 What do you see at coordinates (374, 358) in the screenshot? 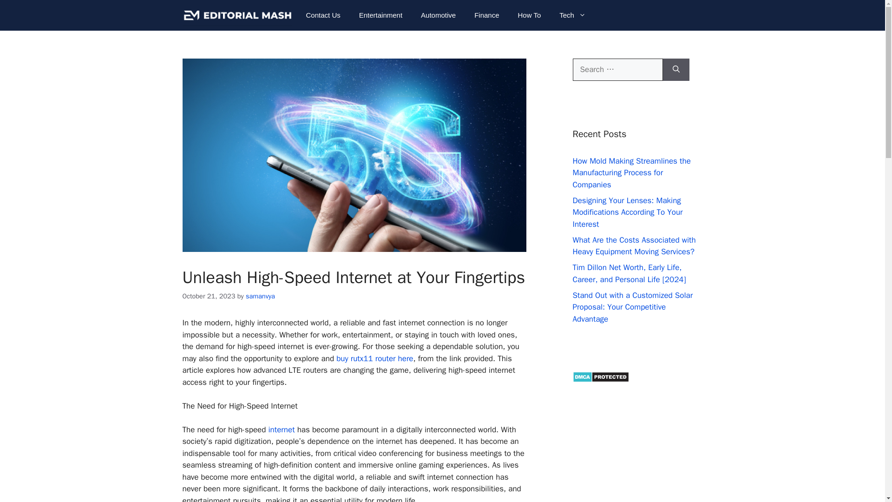
I see `buy rutx11 router here` at bounding box center [374, 358].